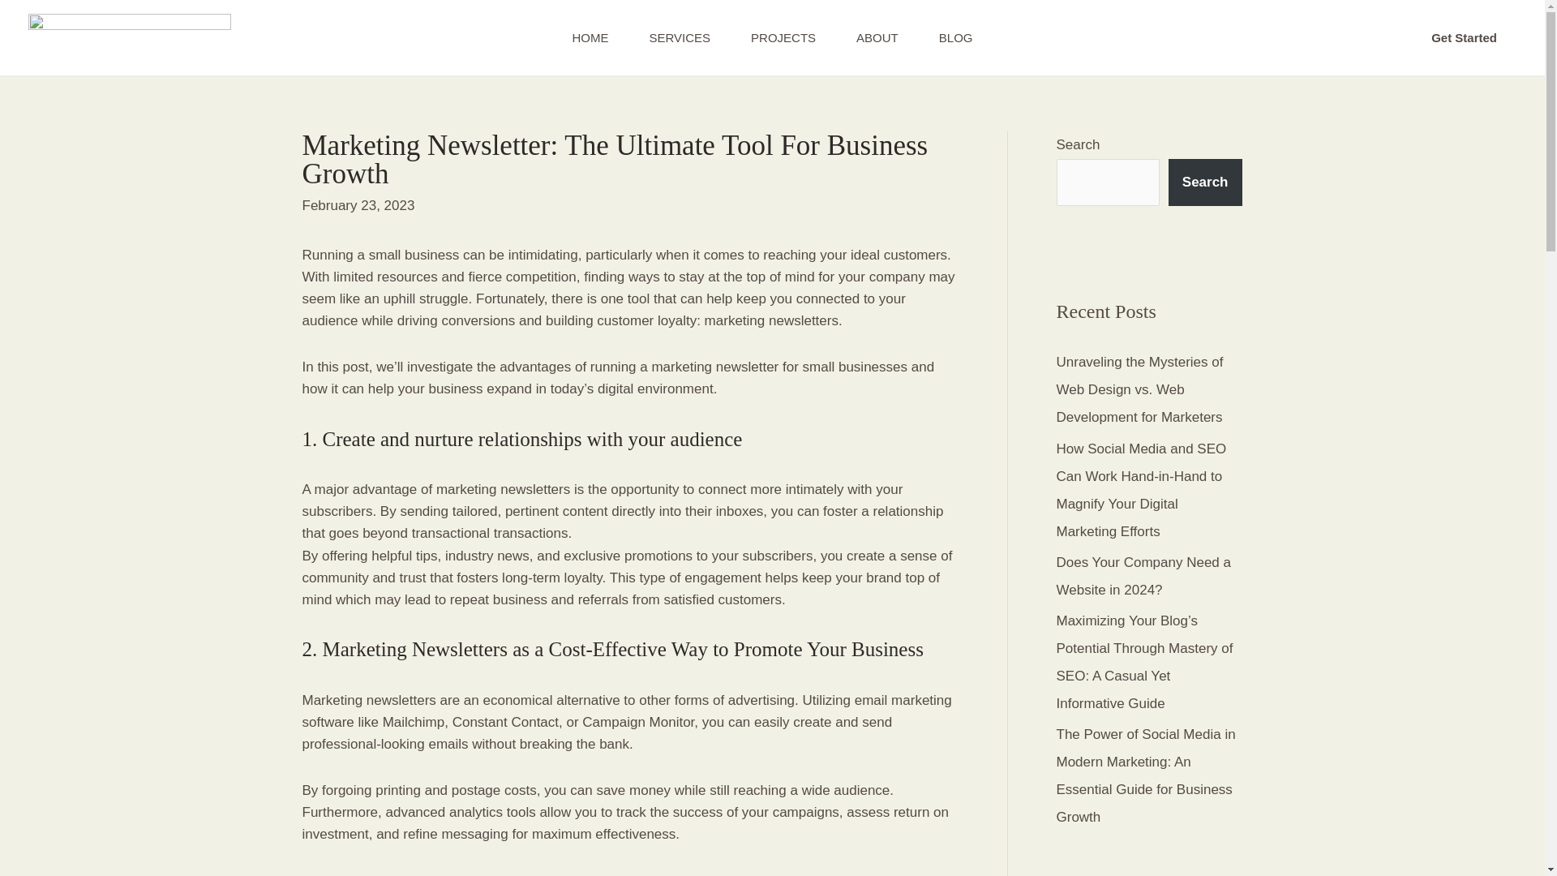 The width and height of the screenshot is (1557, 876). What do you see at coordinates (1205, 182) in the screenshot?
I see `Search` at bounding box center [1205, 182].